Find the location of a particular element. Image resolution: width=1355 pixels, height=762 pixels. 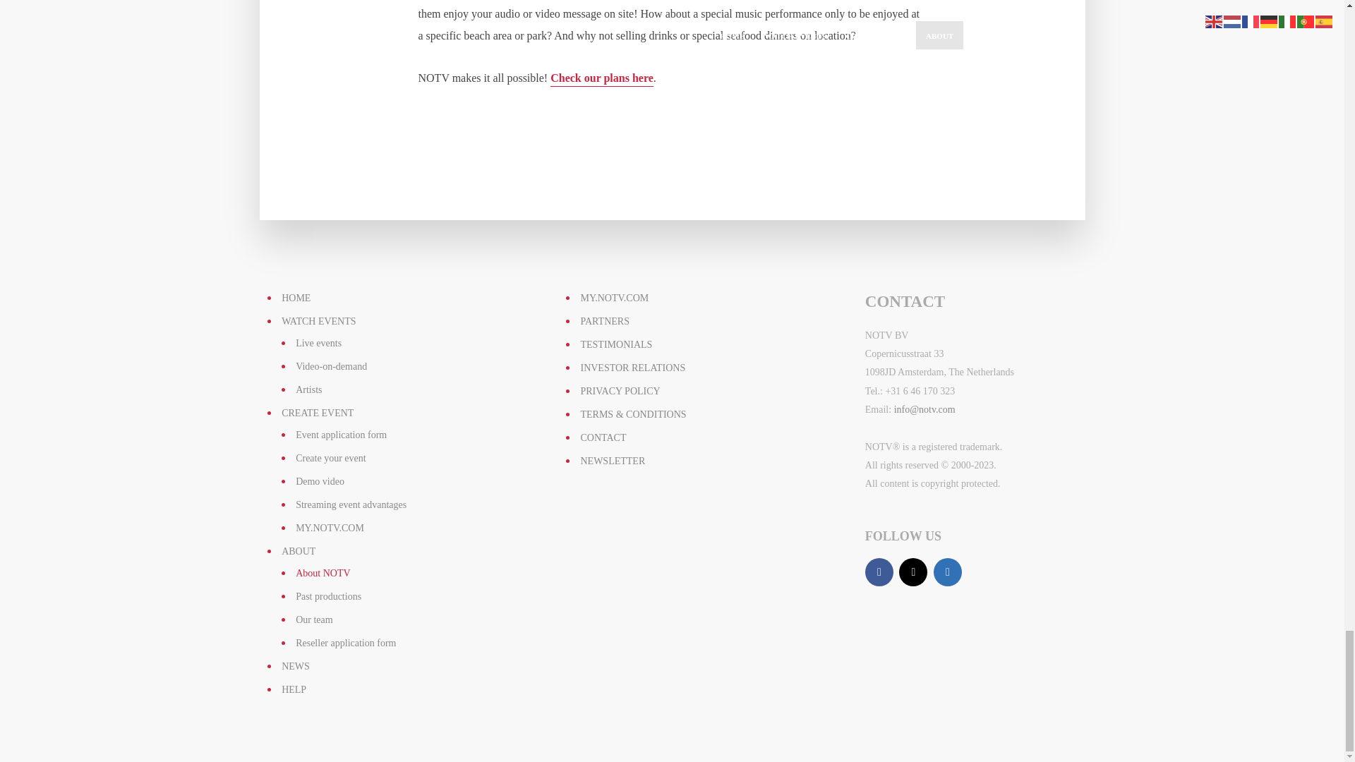

Artists is located at coordinates (308, 389).